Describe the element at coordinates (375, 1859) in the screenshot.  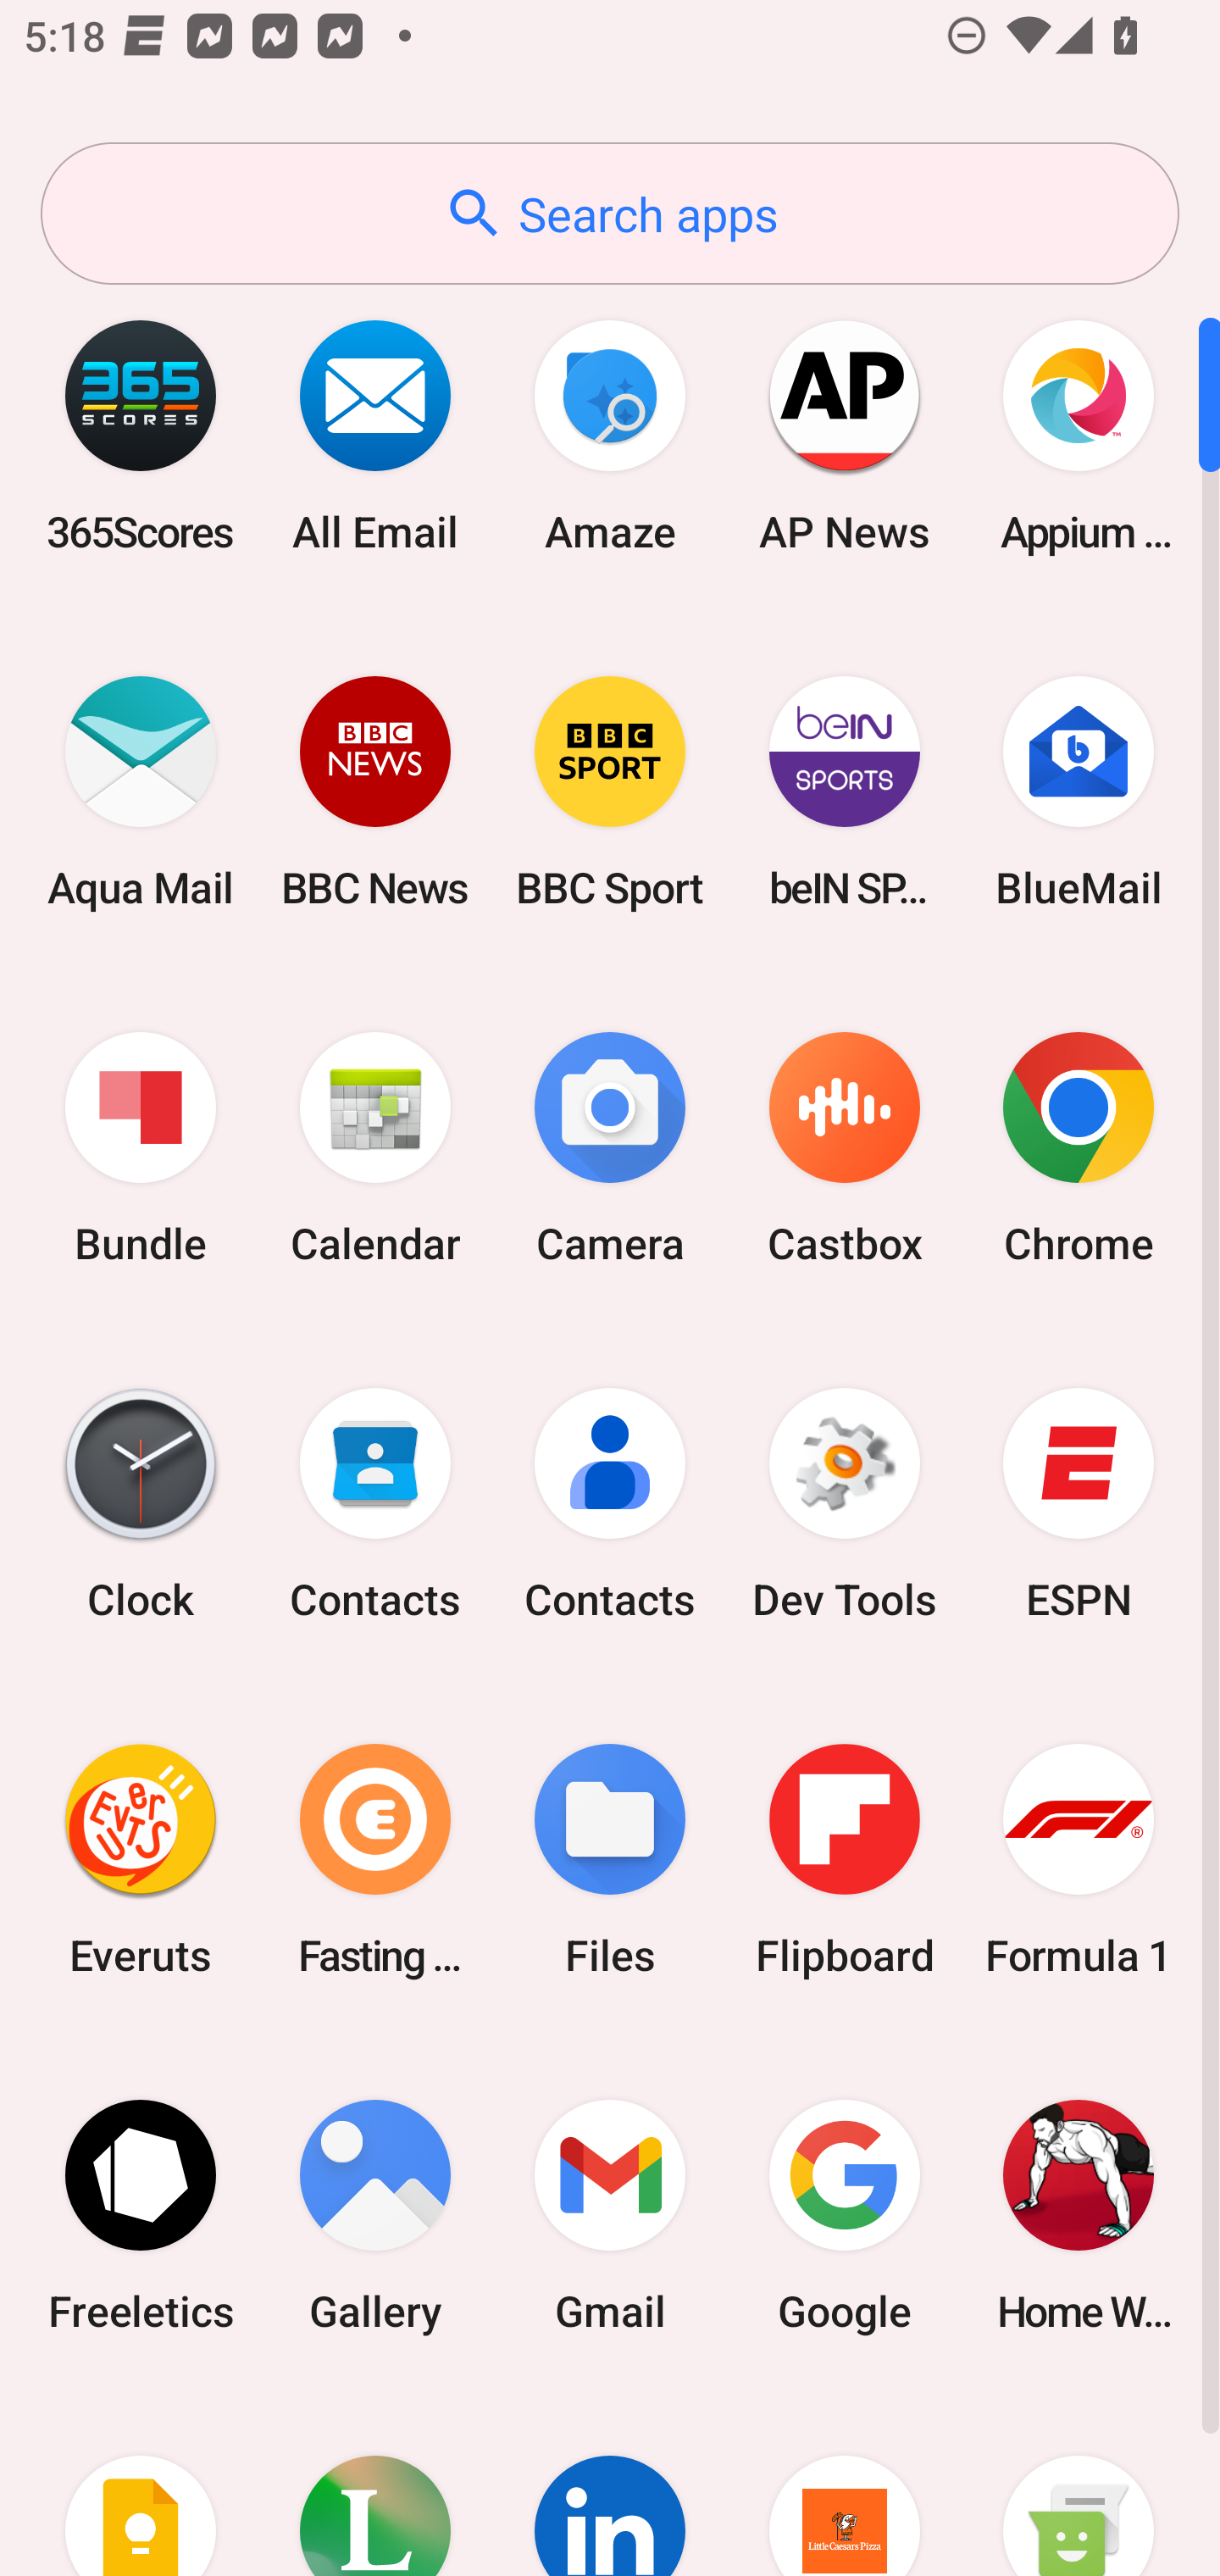
I see `Fasting Coach` at that location.